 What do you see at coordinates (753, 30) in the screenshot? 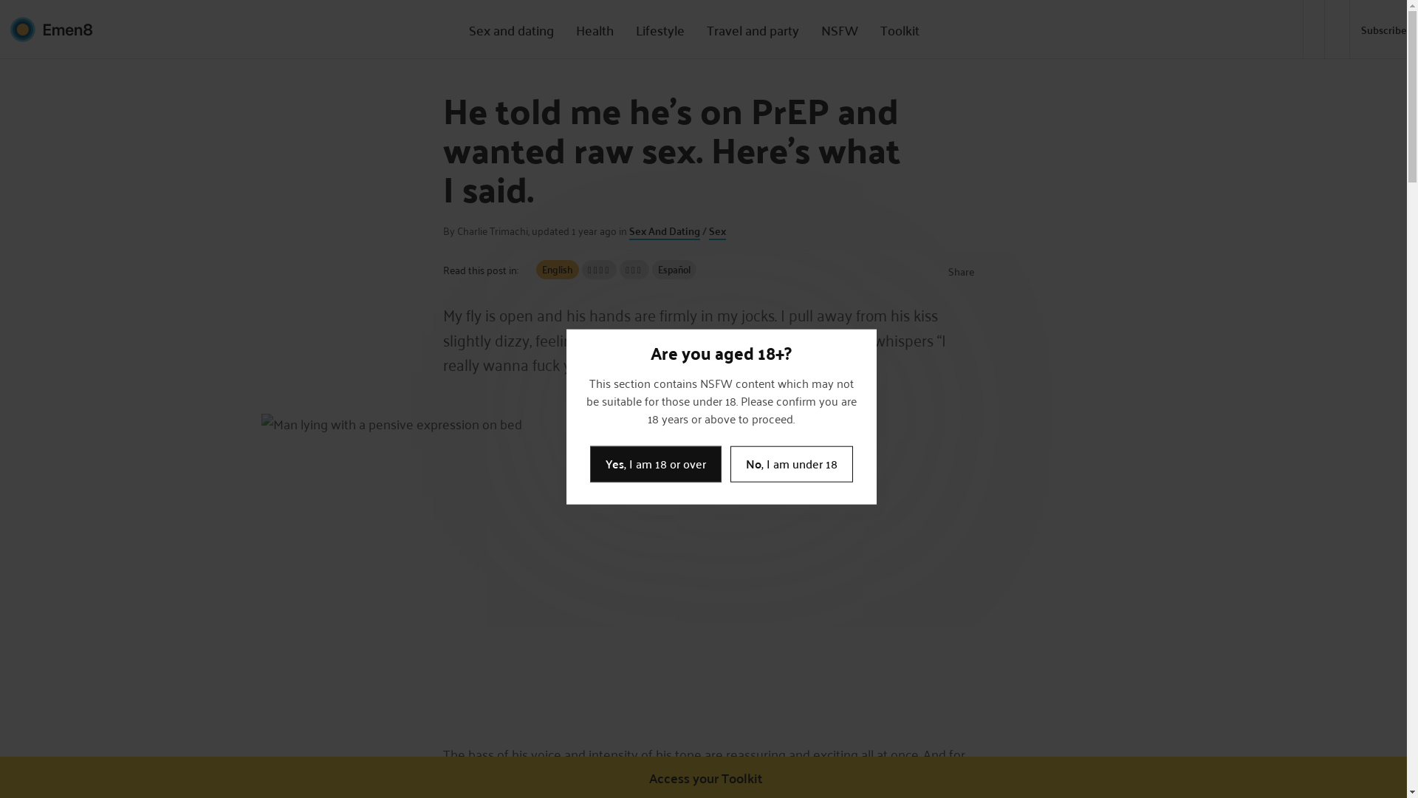
I see `Travel and party` at bounding box center [753, 30].